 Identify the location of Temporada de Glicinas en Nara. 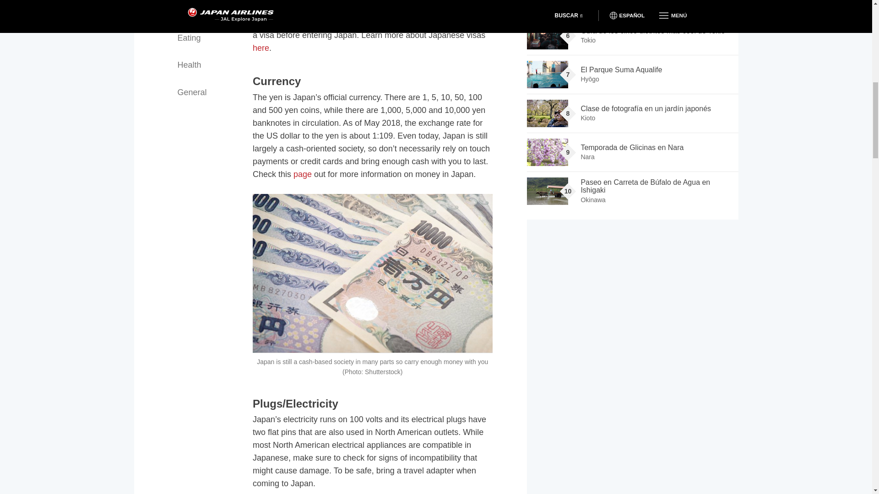
(547, 152).